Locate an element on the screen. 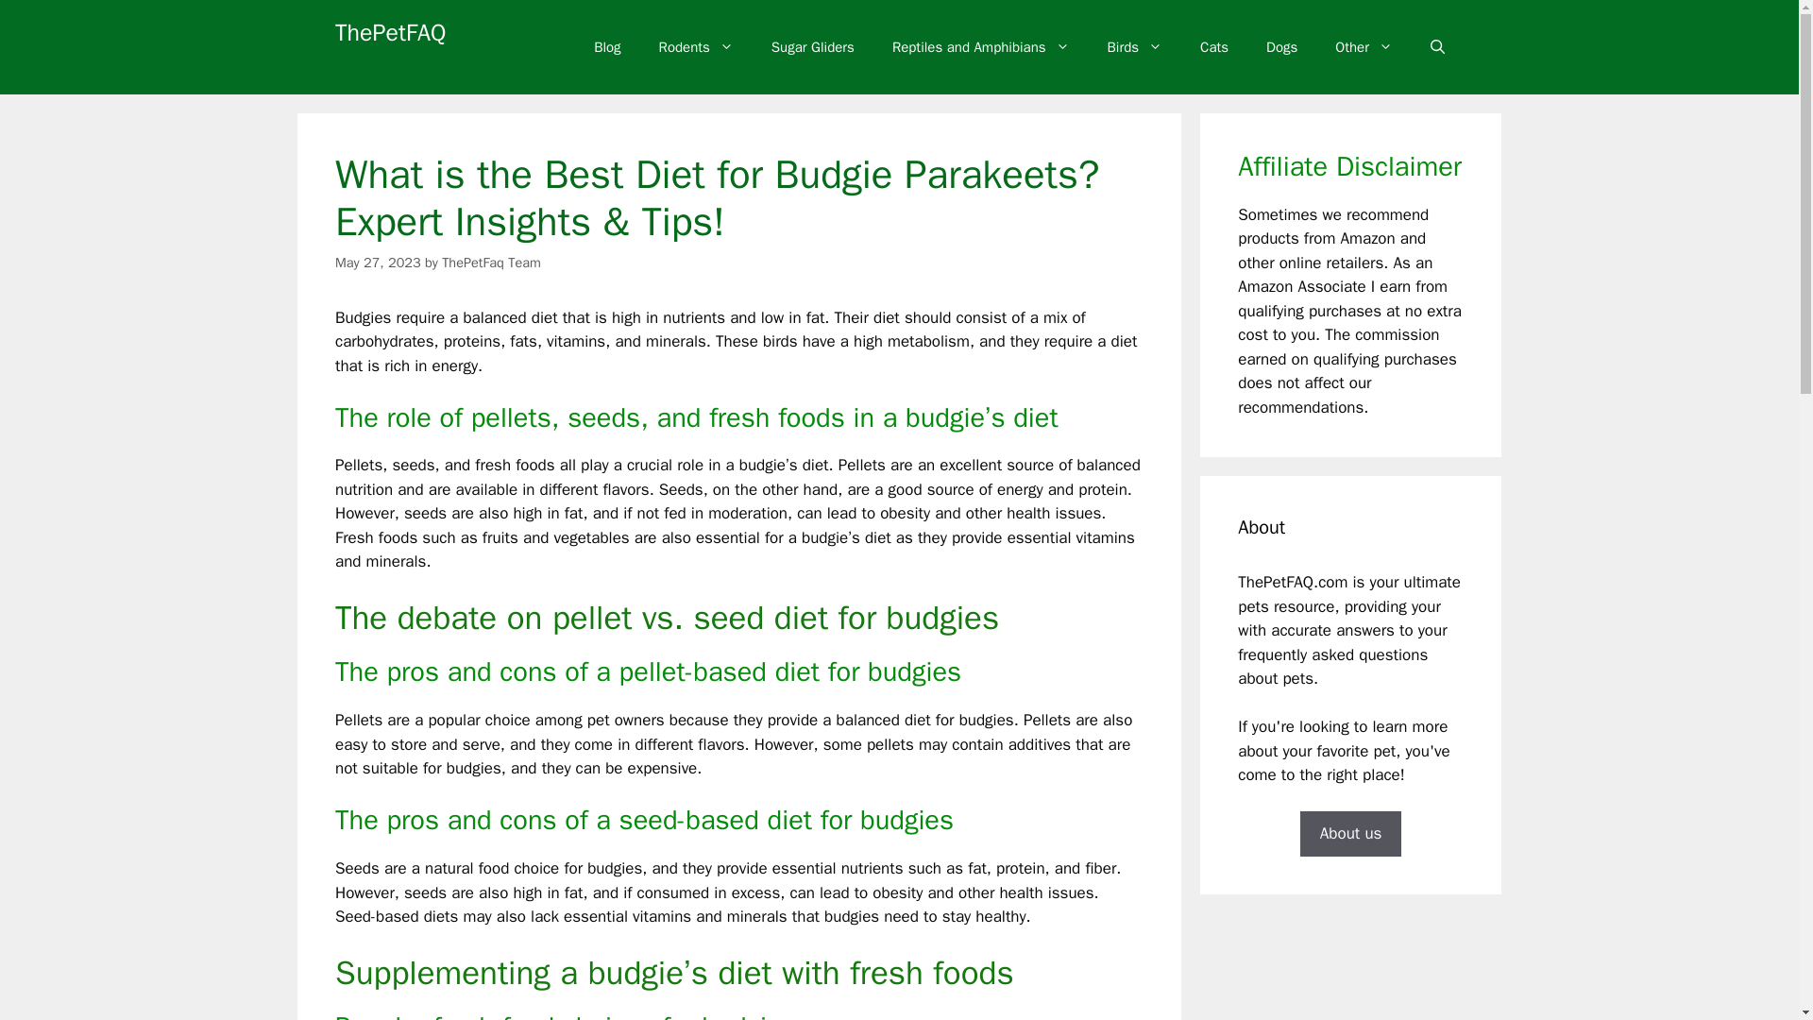  Other is located at coordinates (1364, 47).